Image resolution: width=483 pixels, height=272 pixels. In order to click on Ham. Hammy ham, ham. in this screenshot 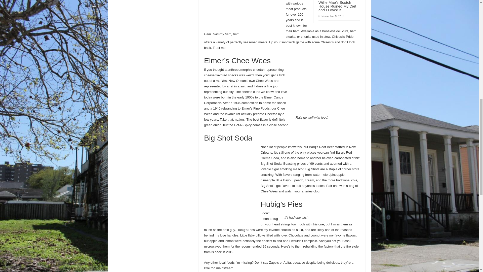, I will do `click(222, 34)`.